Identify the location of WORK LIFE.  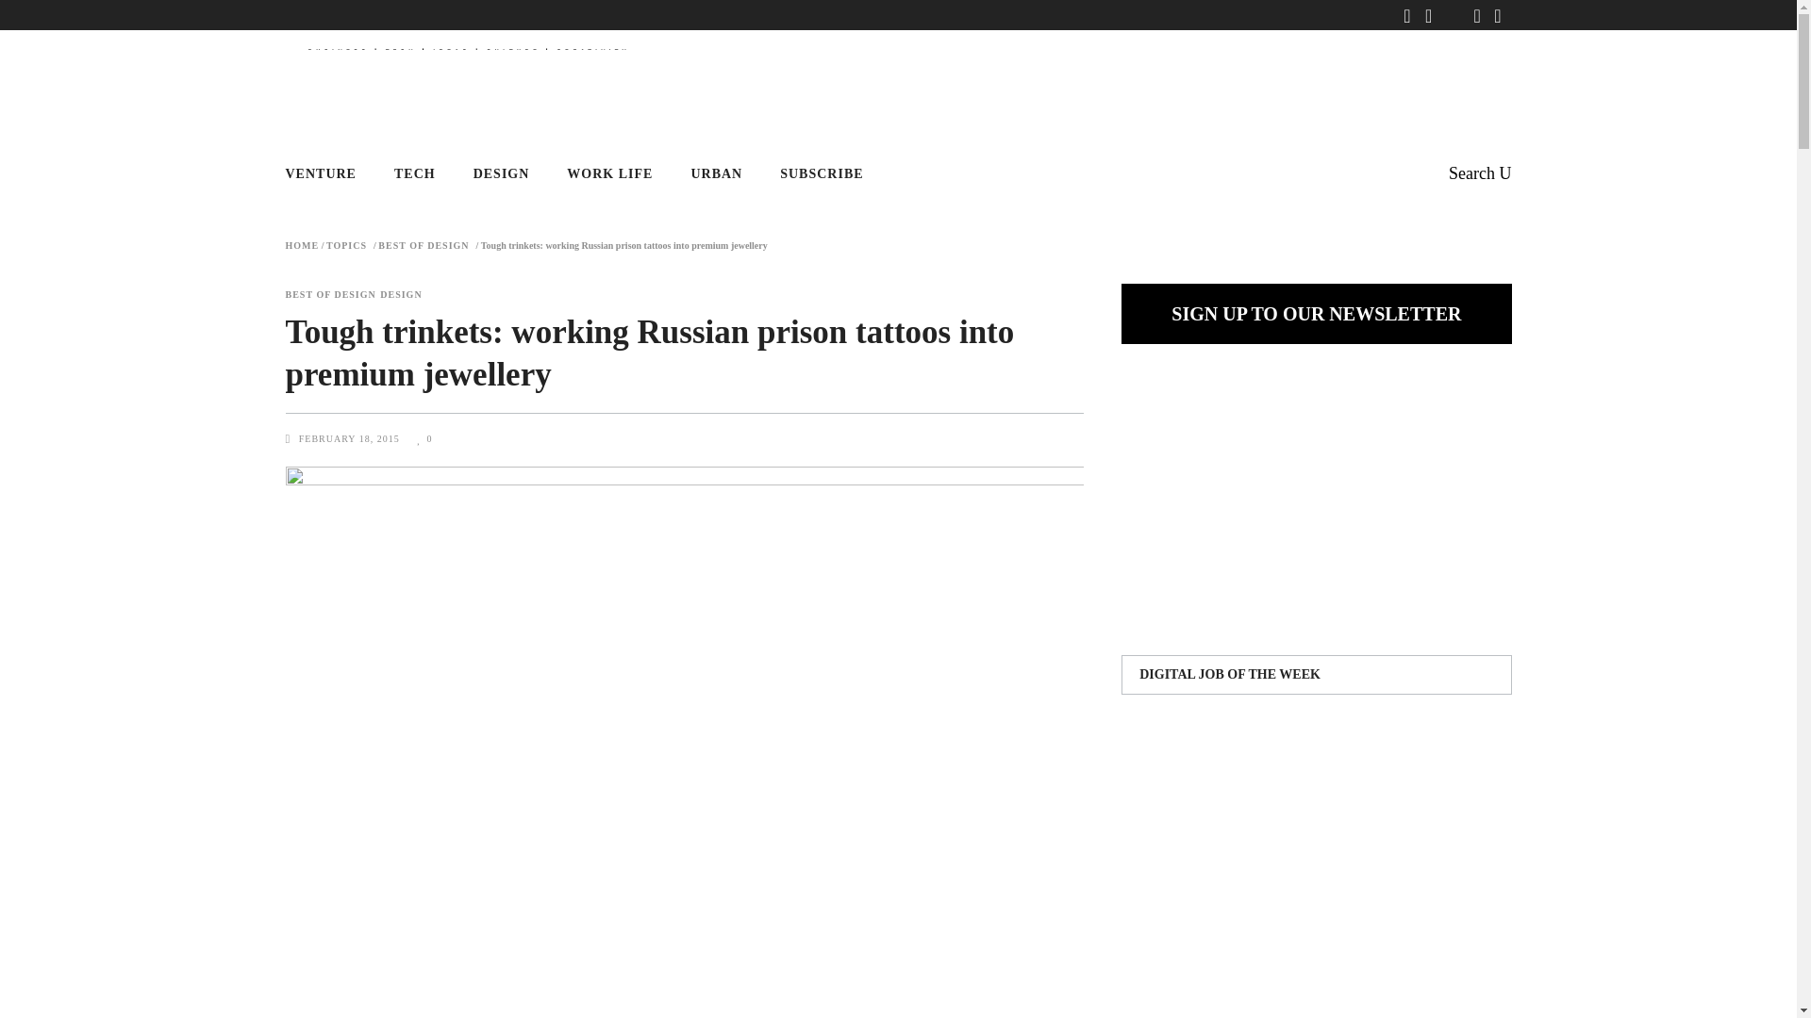
(609, 173).